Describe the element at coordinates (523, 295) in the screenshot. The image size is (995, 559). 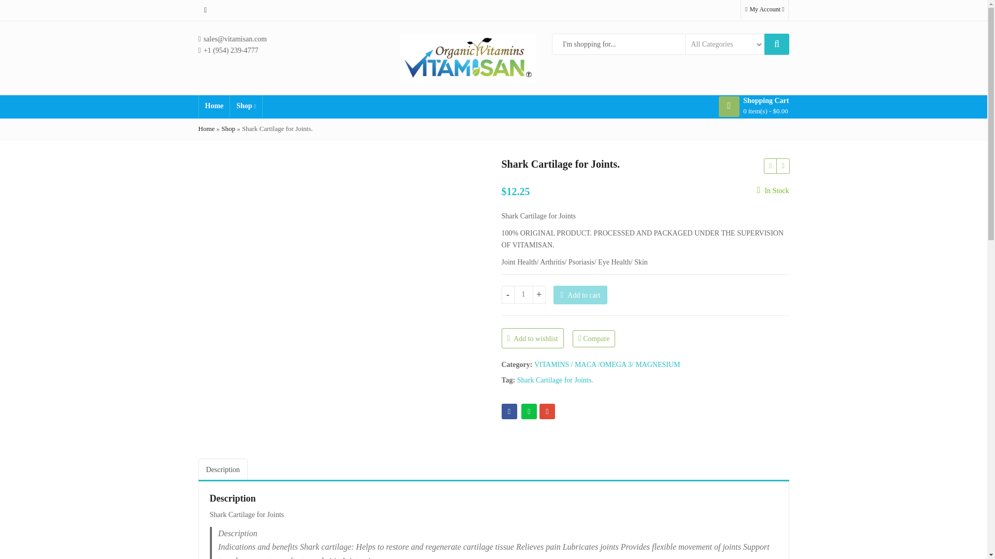
I see `Qty` at that location.